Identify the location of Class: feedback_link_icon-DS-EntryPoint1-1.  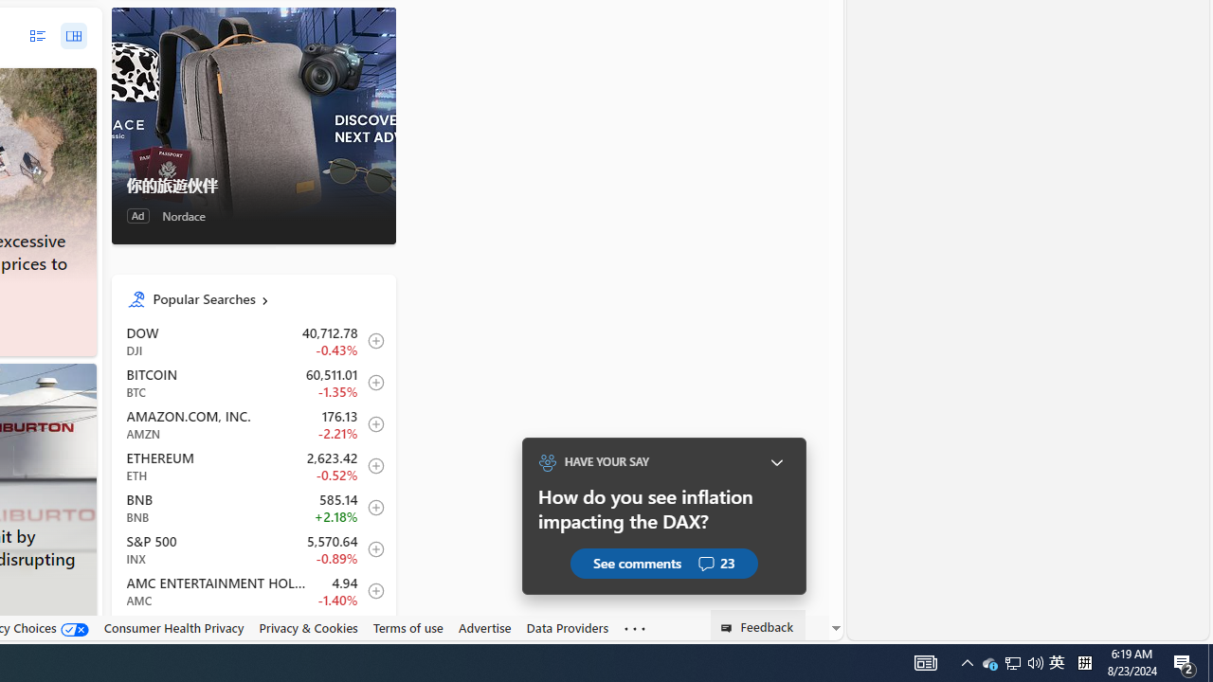
(730, 628).